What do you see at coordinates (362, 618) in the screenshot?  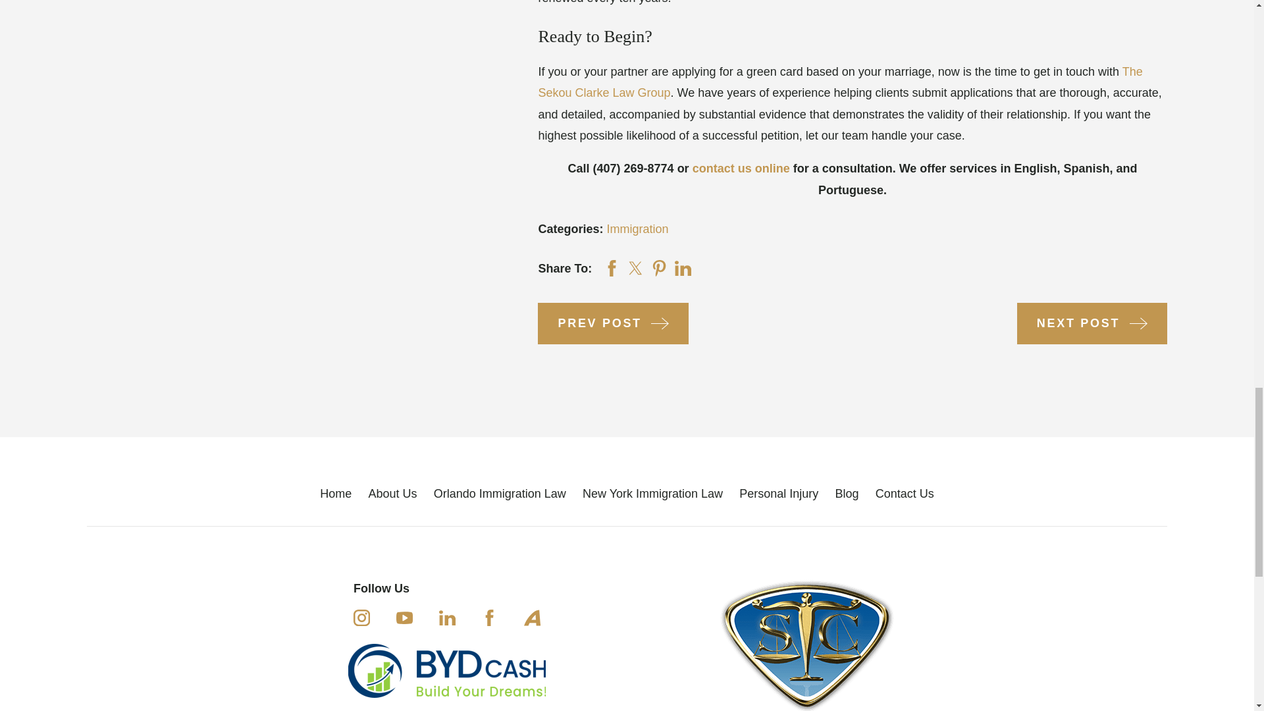 I see `Instagram` at bounding box center [362, 618].